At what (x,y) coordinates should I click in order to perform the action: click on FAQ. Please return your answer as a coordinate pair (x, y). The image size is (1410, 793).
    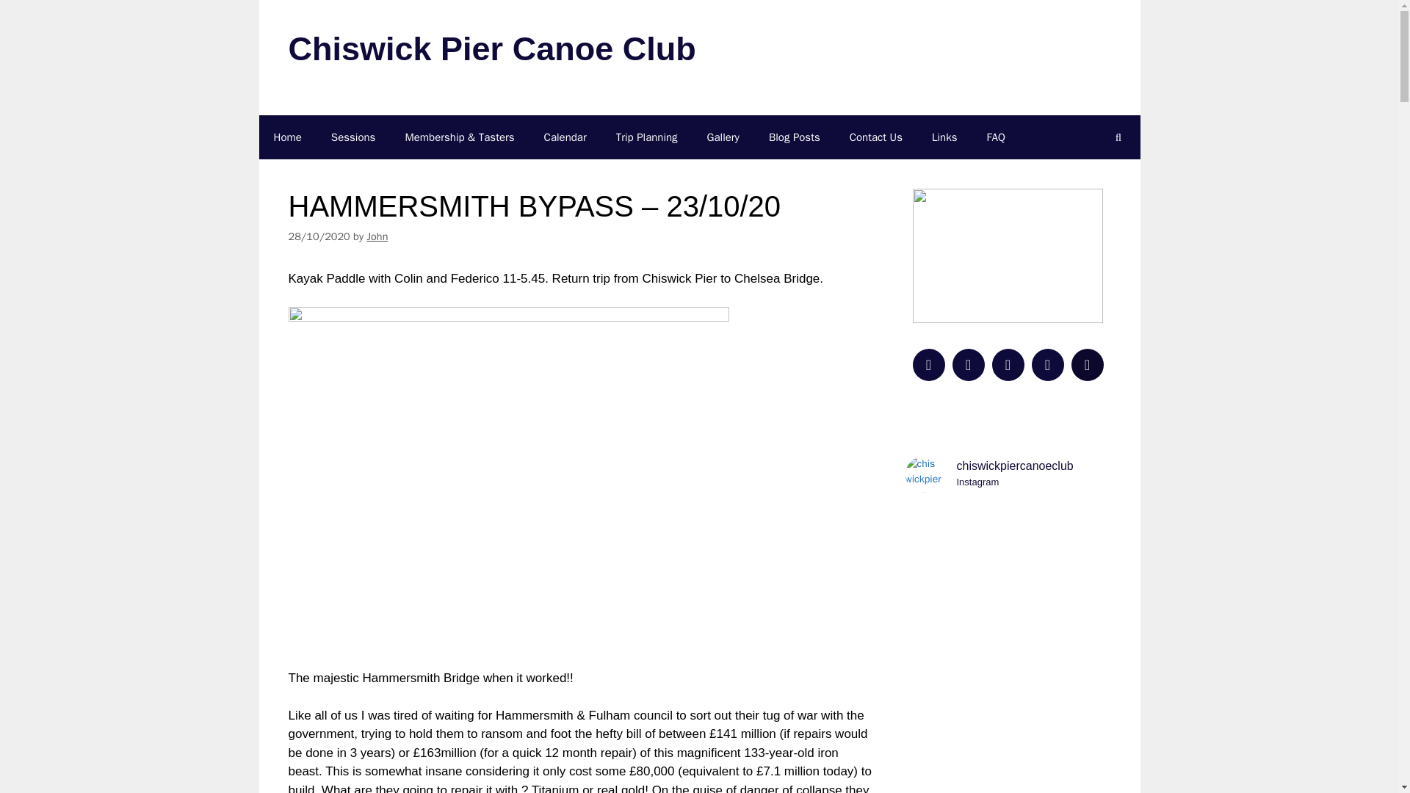
    Looking at the image, I should click on (995, 137).